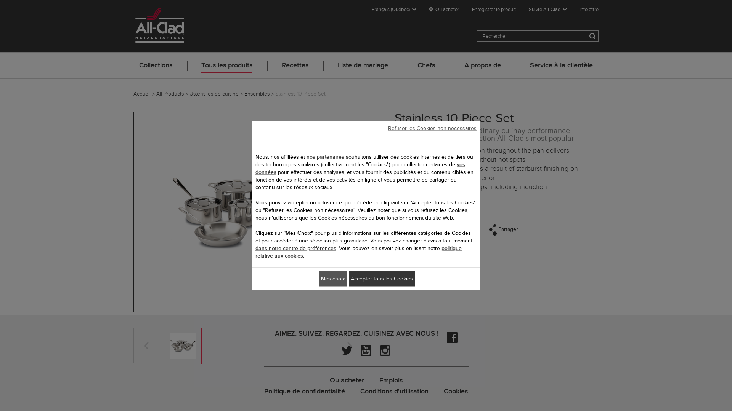  What do you see at coordinates (295, 65) in the screenshot?
I see `Recettes` at bounding box center [295, 65].